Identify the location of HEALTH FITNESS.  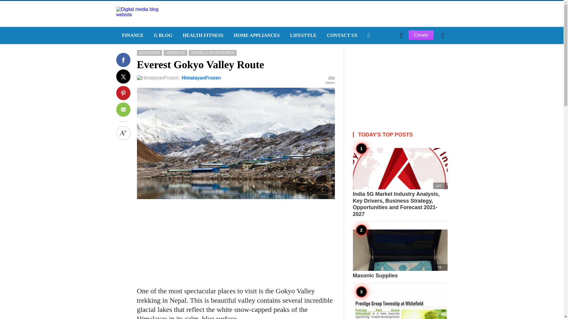
(202, 35).